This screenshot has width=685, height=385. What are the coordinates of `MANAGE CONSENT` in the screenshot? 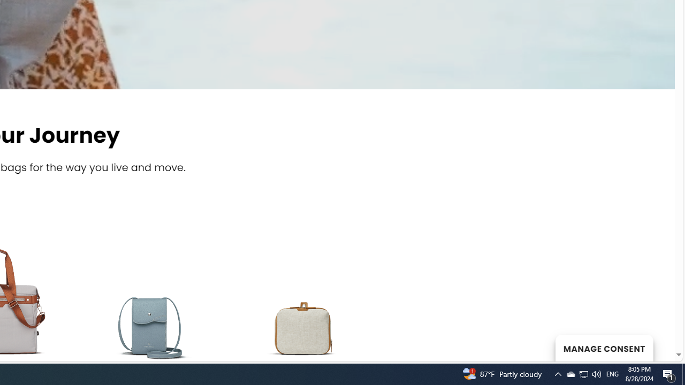 It's located at (604, 348).